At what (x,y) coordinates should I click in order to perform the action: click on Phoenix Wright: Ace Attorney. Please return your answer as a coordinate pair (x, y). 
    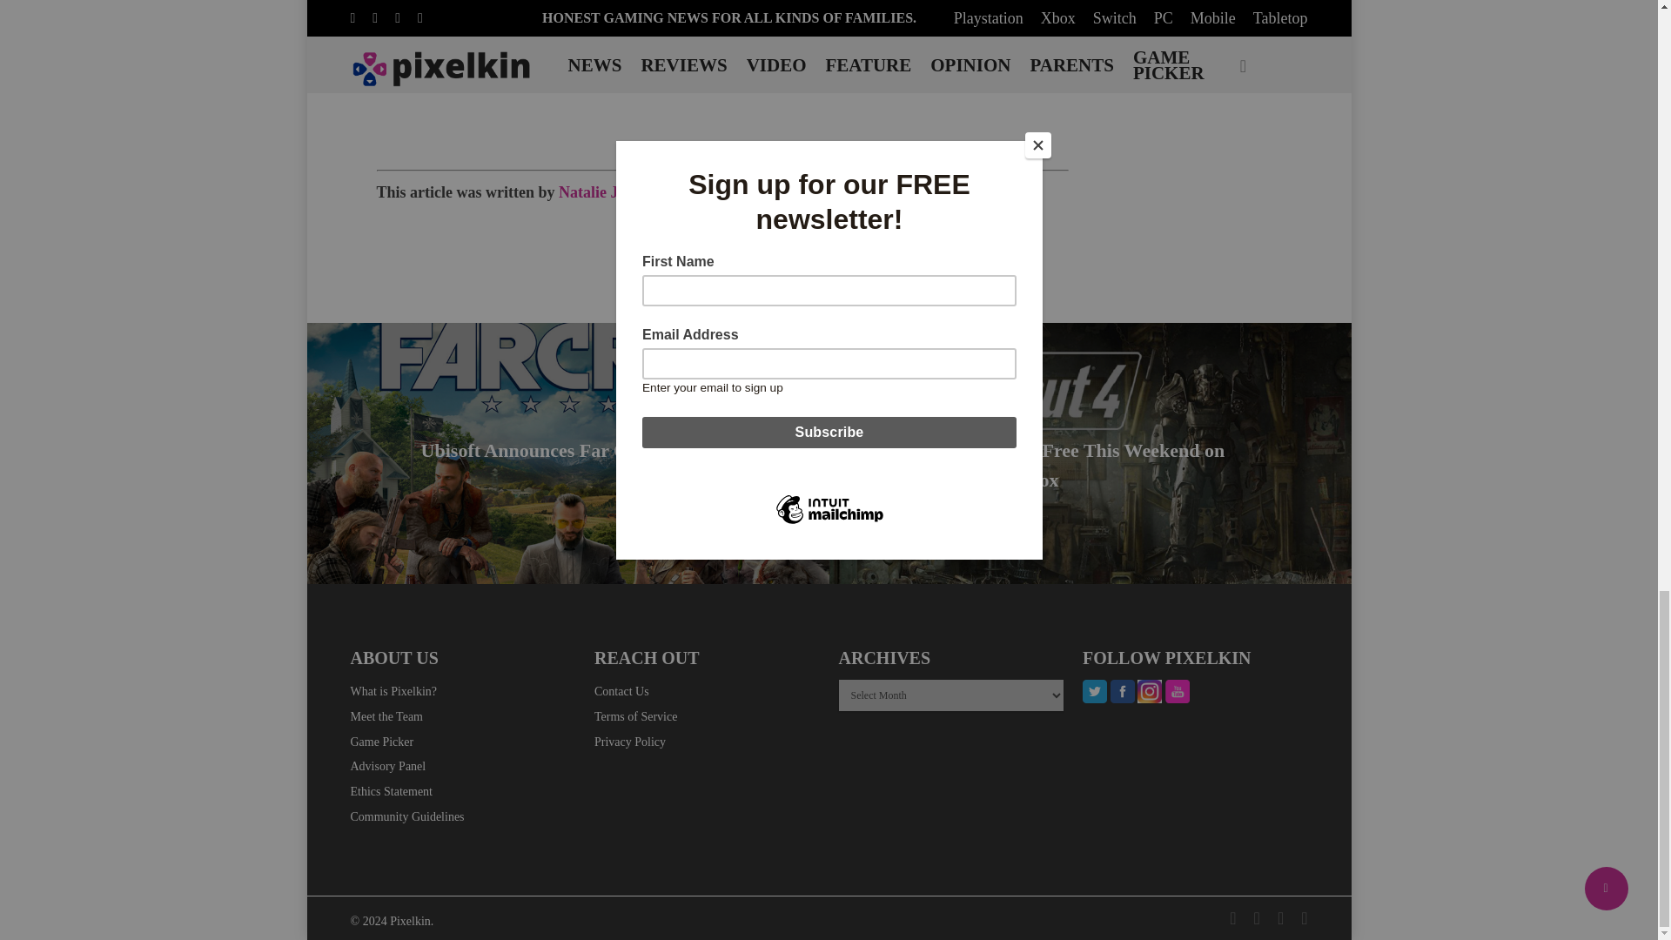
    Looking at the image, I should click on (751, 78).